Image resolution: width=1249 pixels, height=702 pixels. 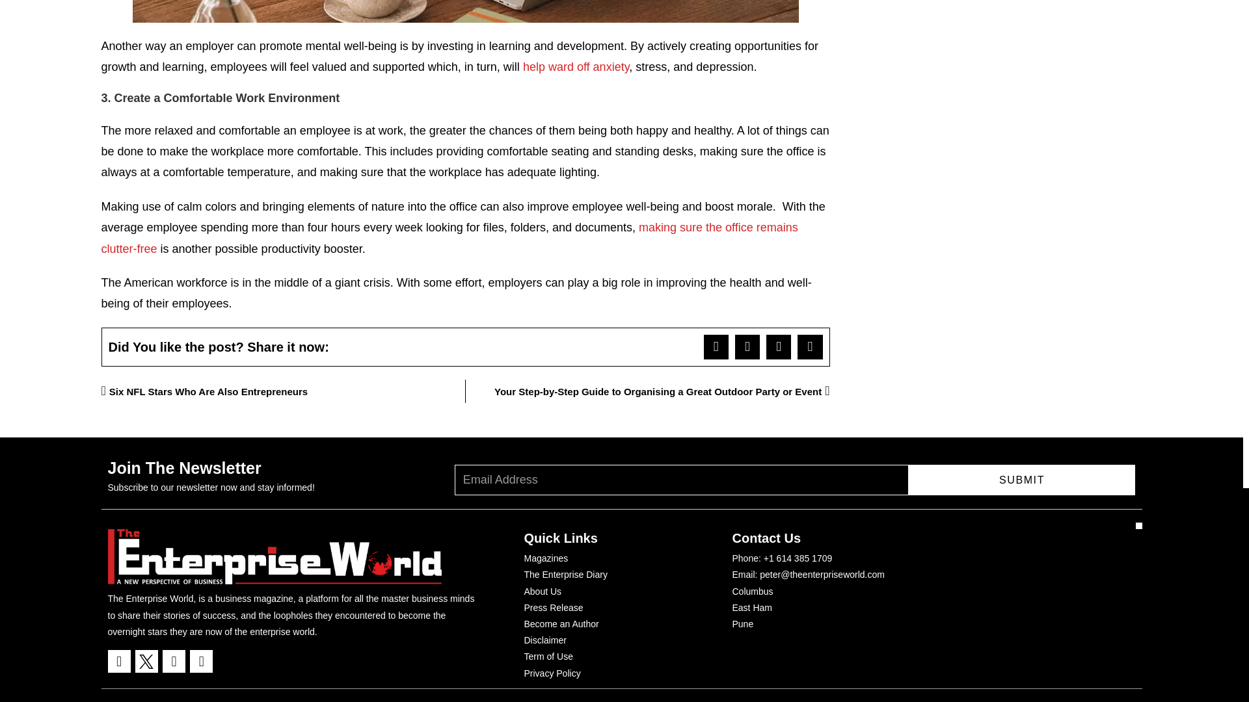 What do you see at coordinates (1022, 480) in the screenshot?
I see `SUBMIT` at bounding box center [1022, 480].